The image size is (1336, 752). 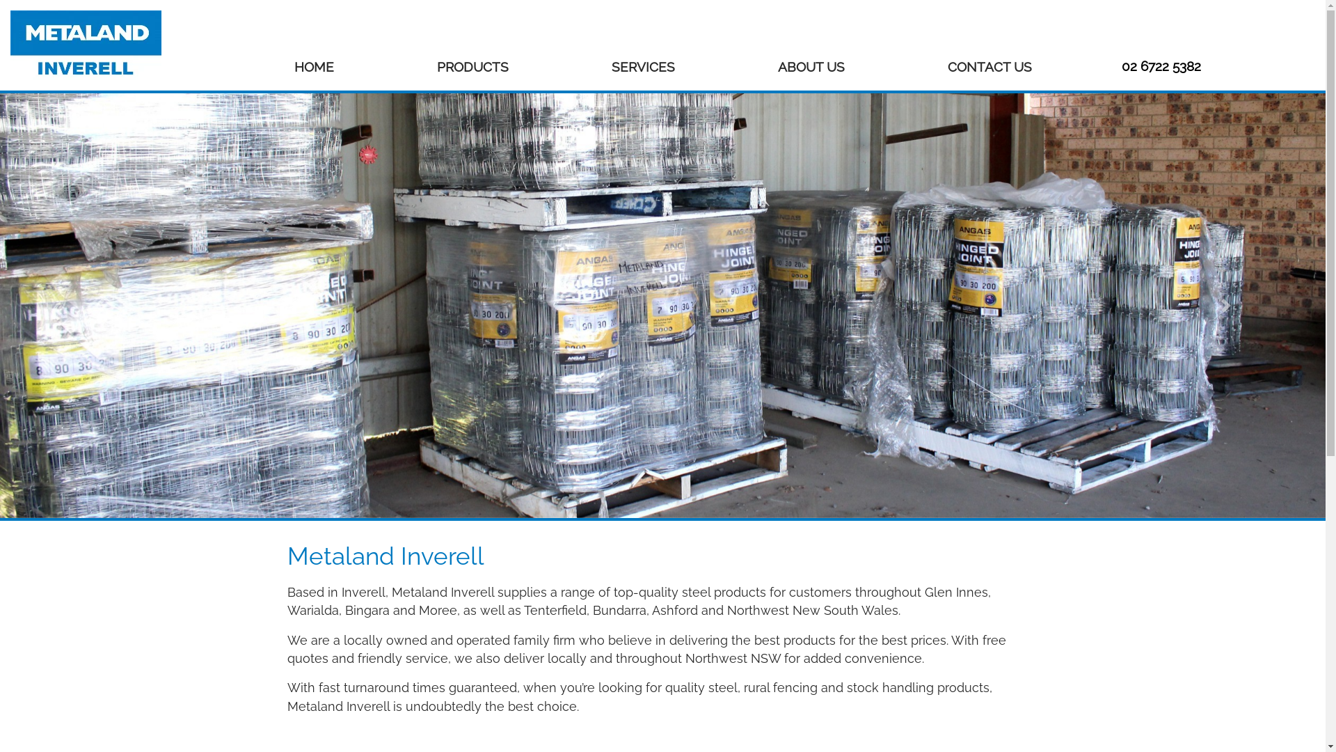 What do you see at coordinates (100, 306) in the screenshot?
I see `Previous` at bounding box center [100, 306].